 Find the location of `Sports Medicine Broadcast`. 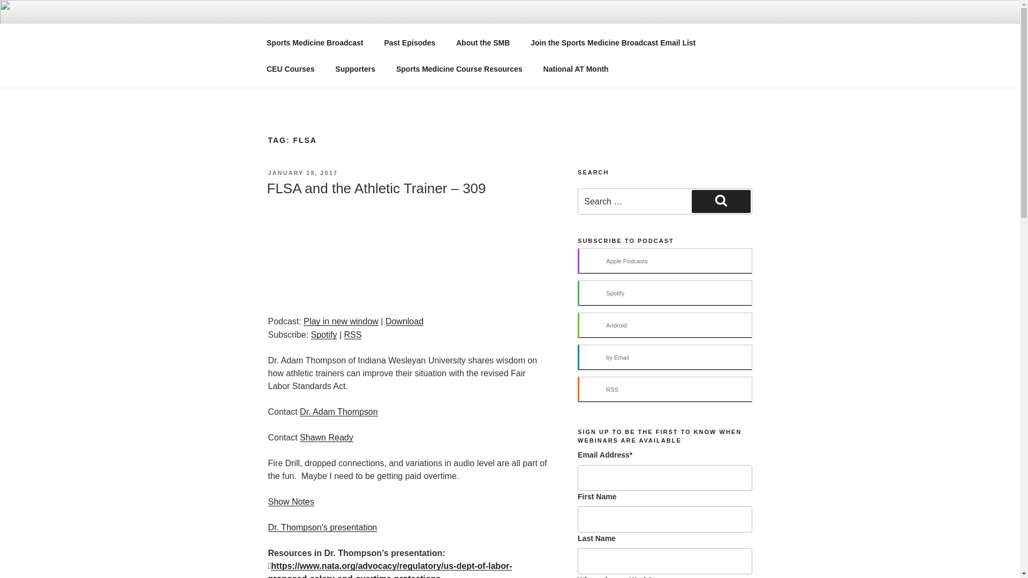

Sports Medicine Broadcast is located at coordinates (315, 43).